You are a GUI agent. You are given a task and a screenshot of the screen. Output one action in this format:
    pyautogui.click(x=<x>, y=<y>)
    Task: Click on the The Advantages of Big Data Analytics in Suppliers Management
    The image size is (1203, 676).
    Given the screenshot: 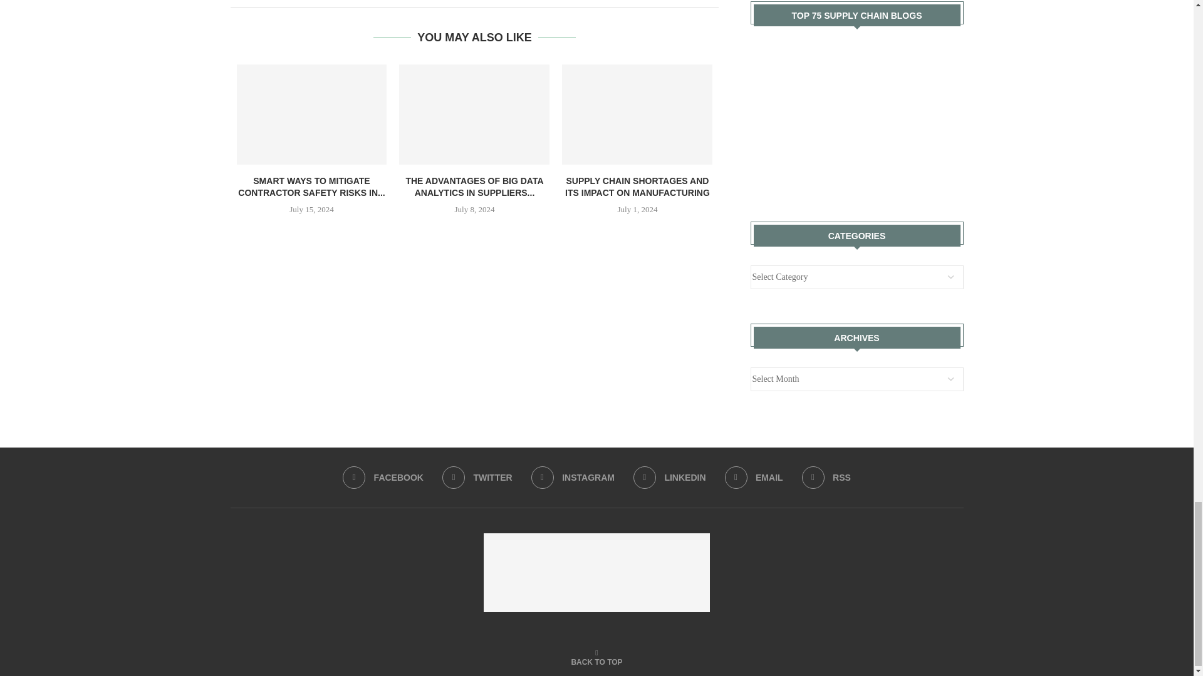 What is the action you would take?
    pyautogui.click(x=474, y=114)
    